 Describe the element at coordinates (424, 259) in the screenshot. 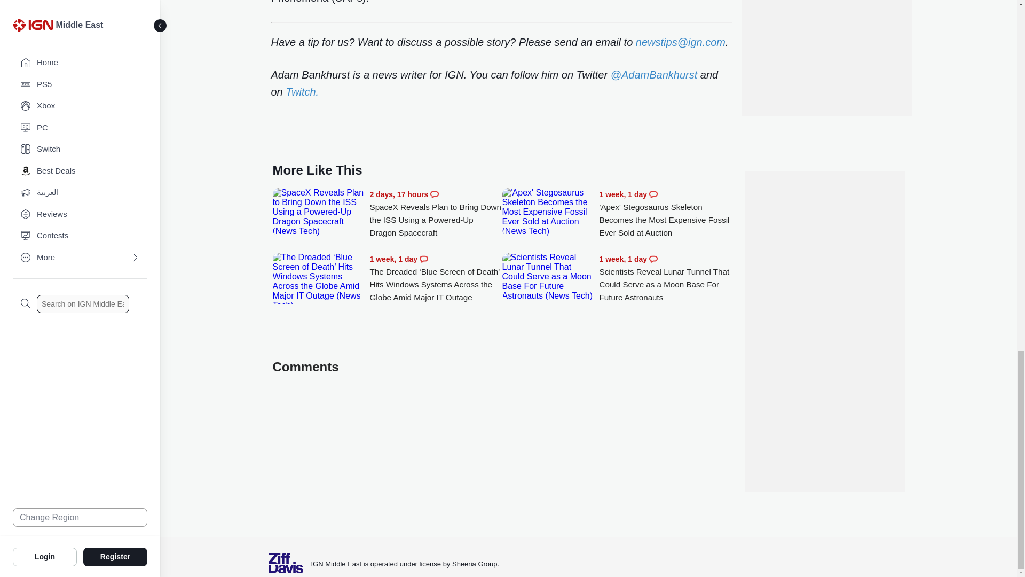

I see `Comments` at that location.